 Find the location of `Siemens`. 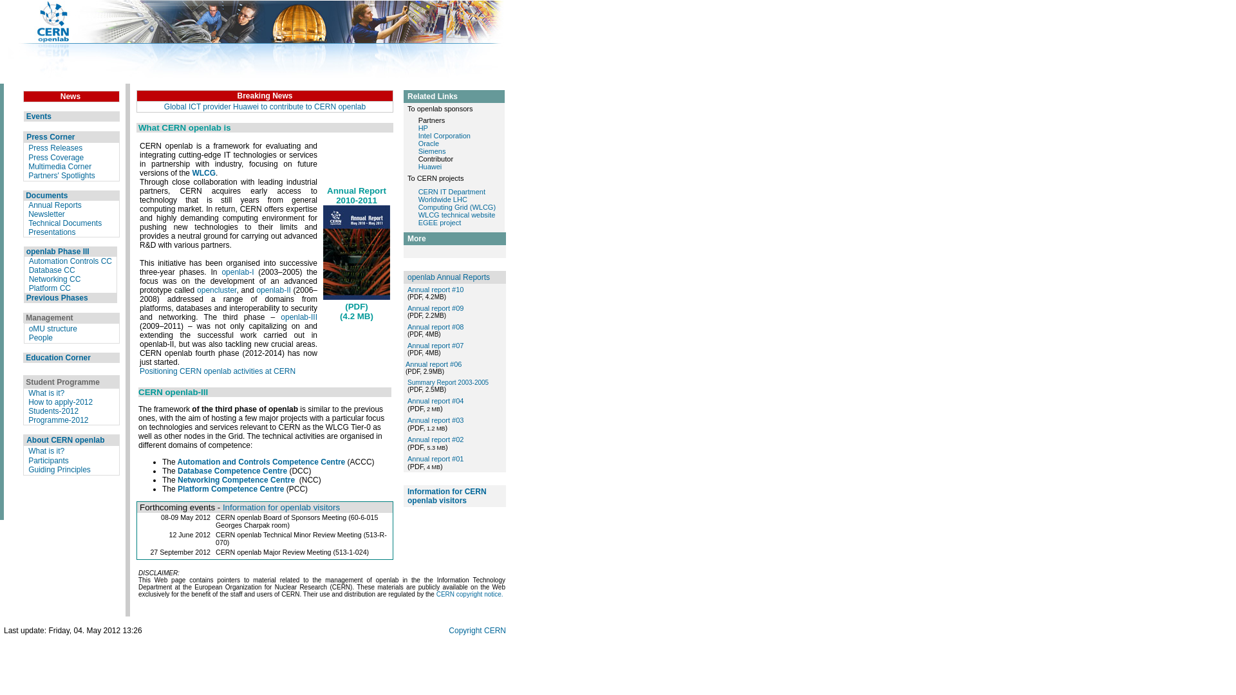

Siemens is located at coordinates (433, 151).